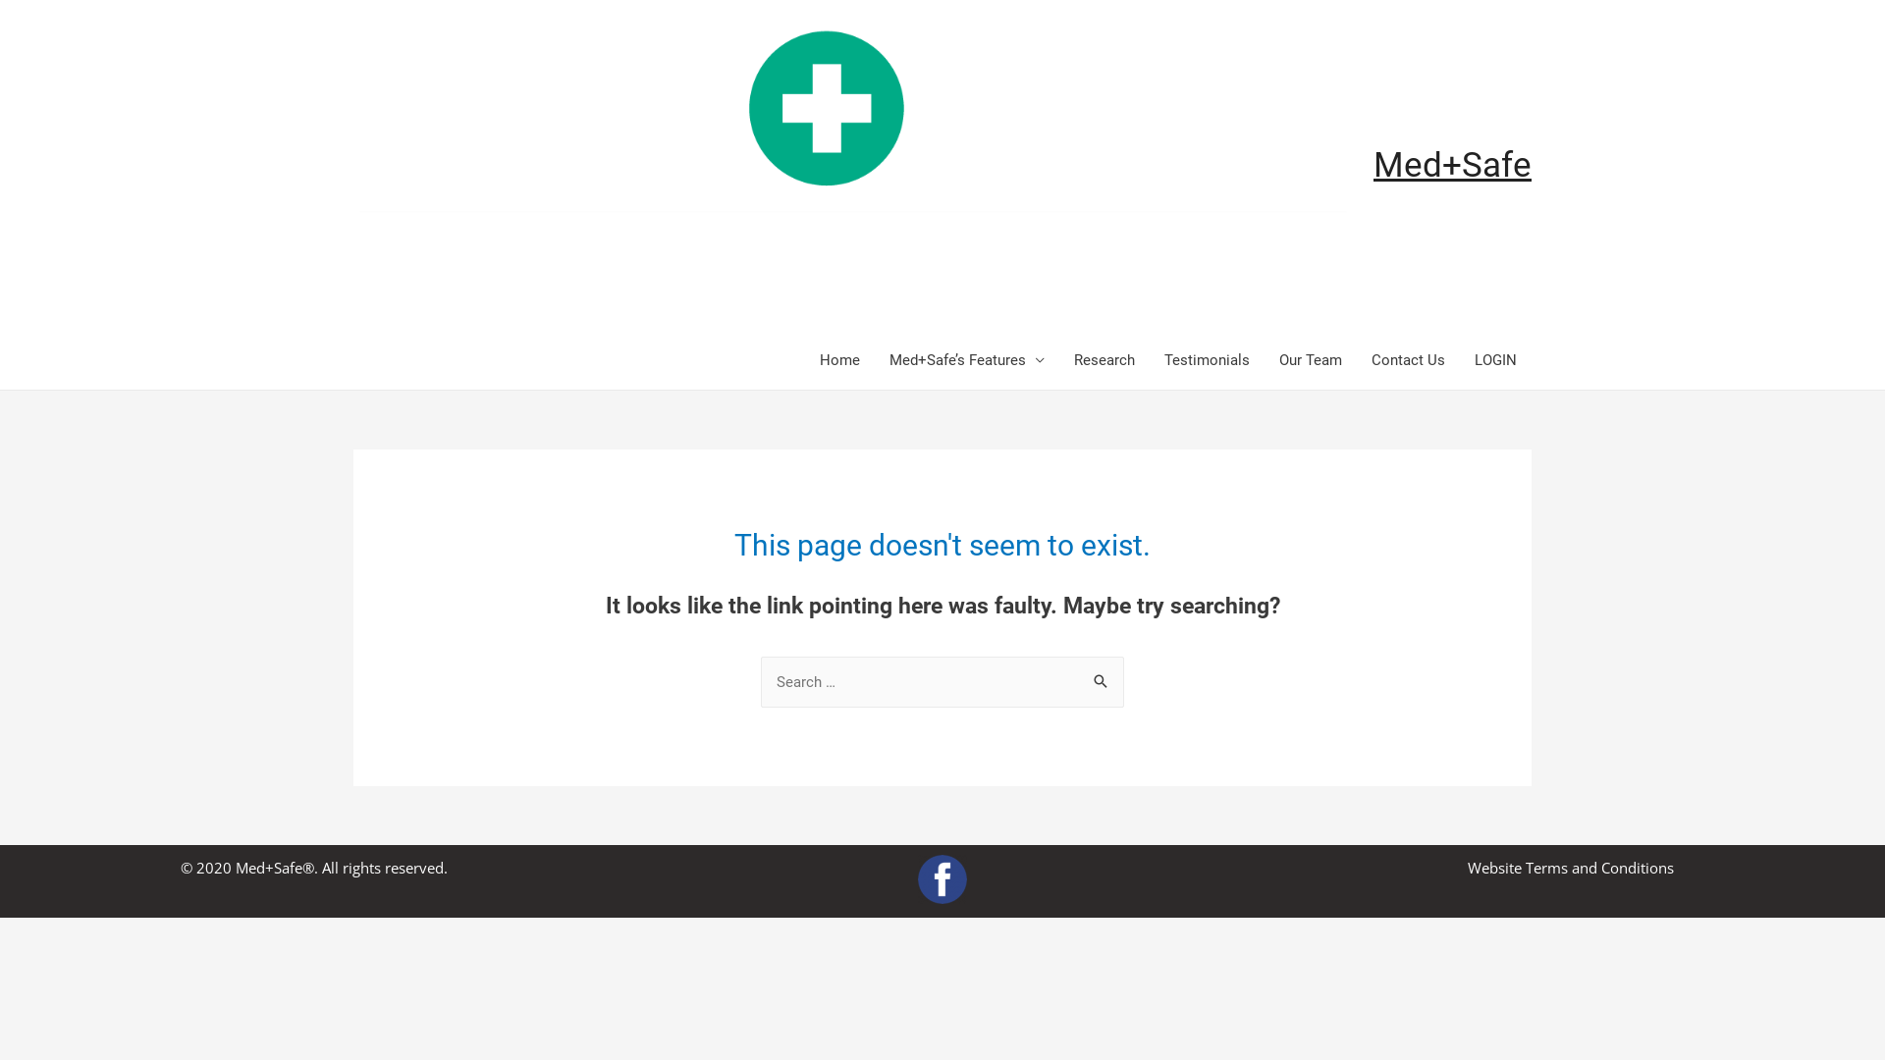 The image size is (1885, 1060). What do you see at coordinates (840, 360) in the screenshot?
I see `Home` at bounding box center [840, 360].